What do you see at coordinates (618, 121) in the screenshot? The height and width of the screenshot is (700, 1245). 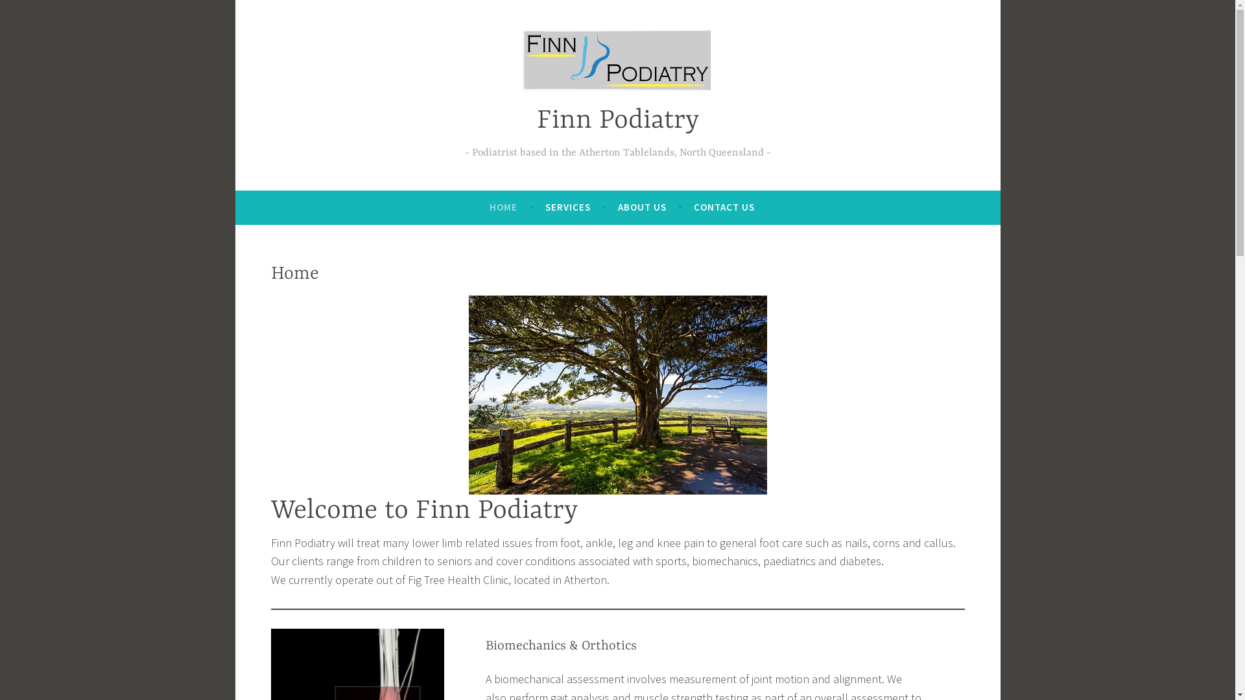 I see `Finn Podiatry` at bounding box center [618, 121].